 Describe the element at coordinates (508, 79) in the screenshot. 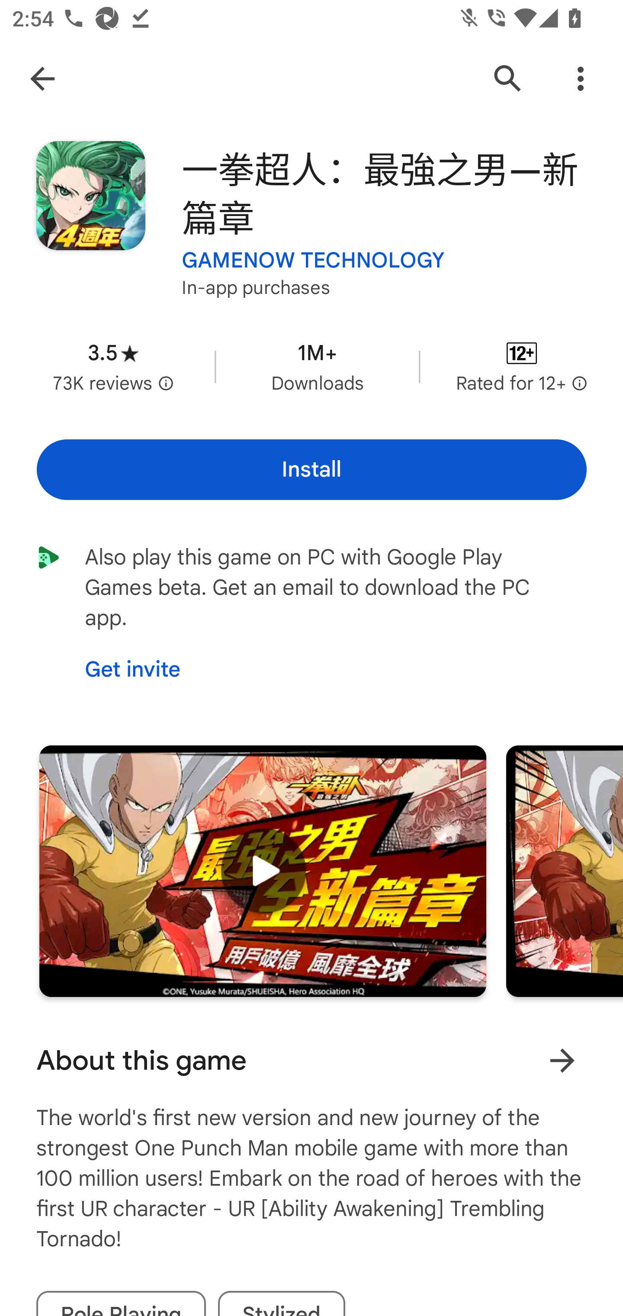

I see `Search Google Play` at that location.